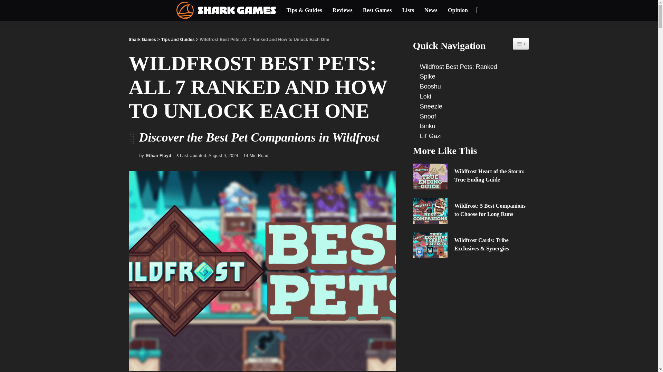  What do you see at coordinates (209, 156) in the screenshot?
I see `2024-08-09T13:03:28-04:00` at bounding box center [209, 156].